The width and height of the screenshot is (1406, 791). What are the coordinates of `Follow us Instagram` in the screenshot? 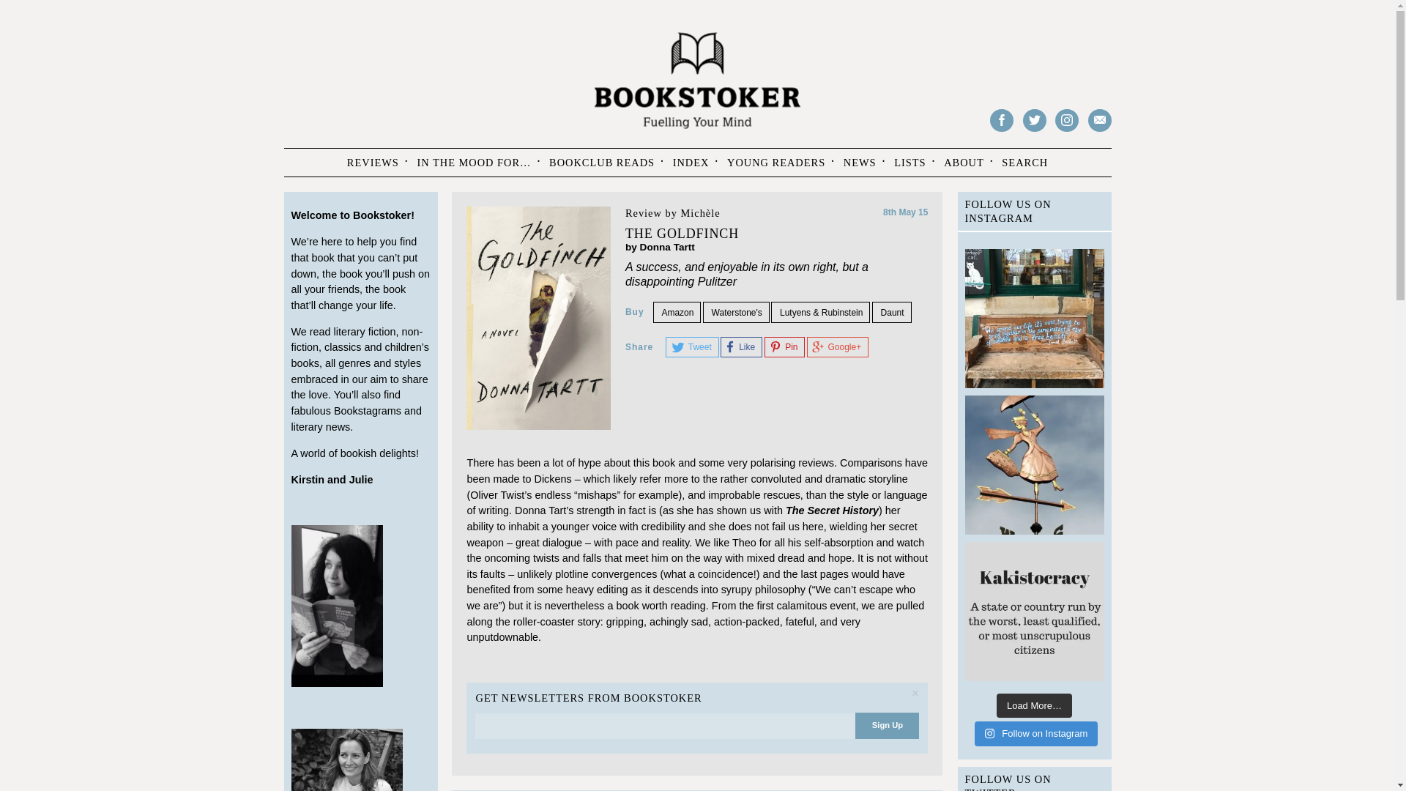 It's located at (1066, 120).